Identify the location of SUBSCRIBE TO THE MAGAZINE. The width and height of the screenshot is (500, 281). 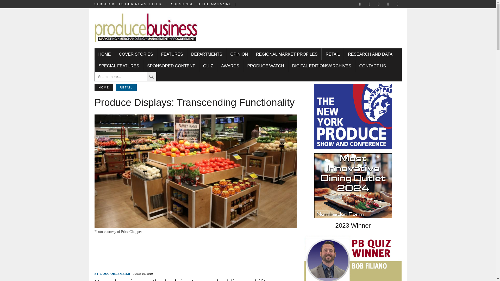
(206, 4).